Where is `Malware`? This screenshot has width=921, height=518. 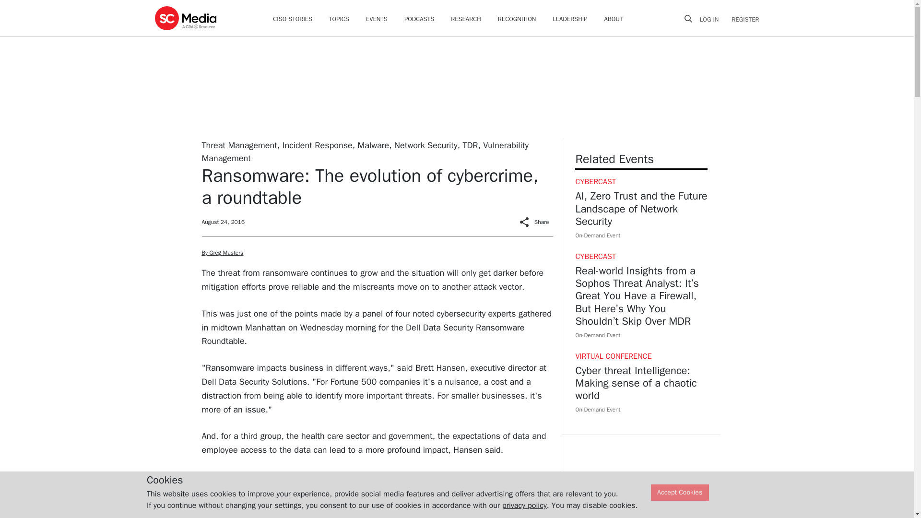
Malware is located at coordinates (374, 145).